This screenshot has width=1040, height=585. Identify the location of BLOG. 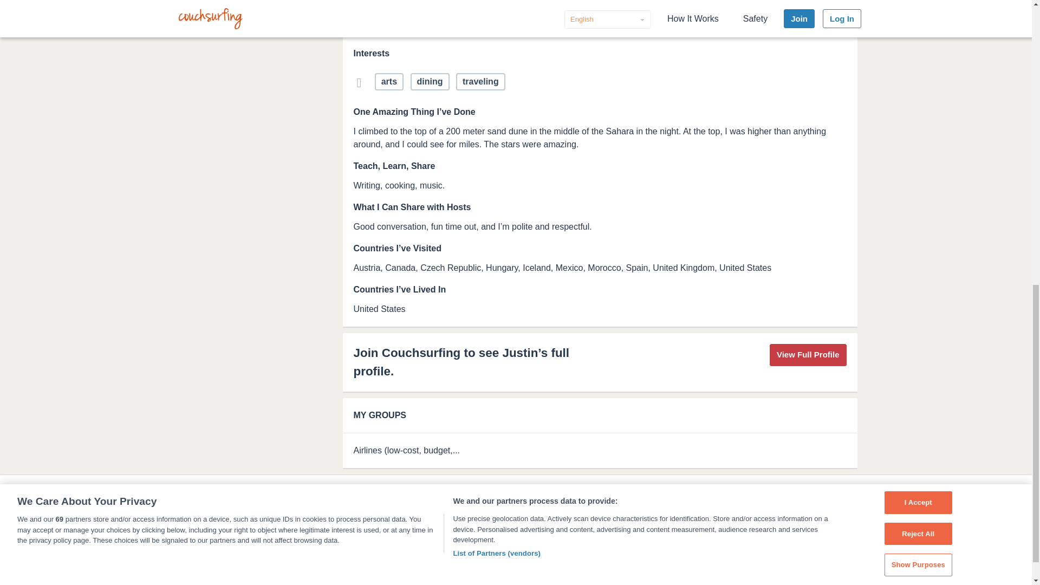
(349, 500).